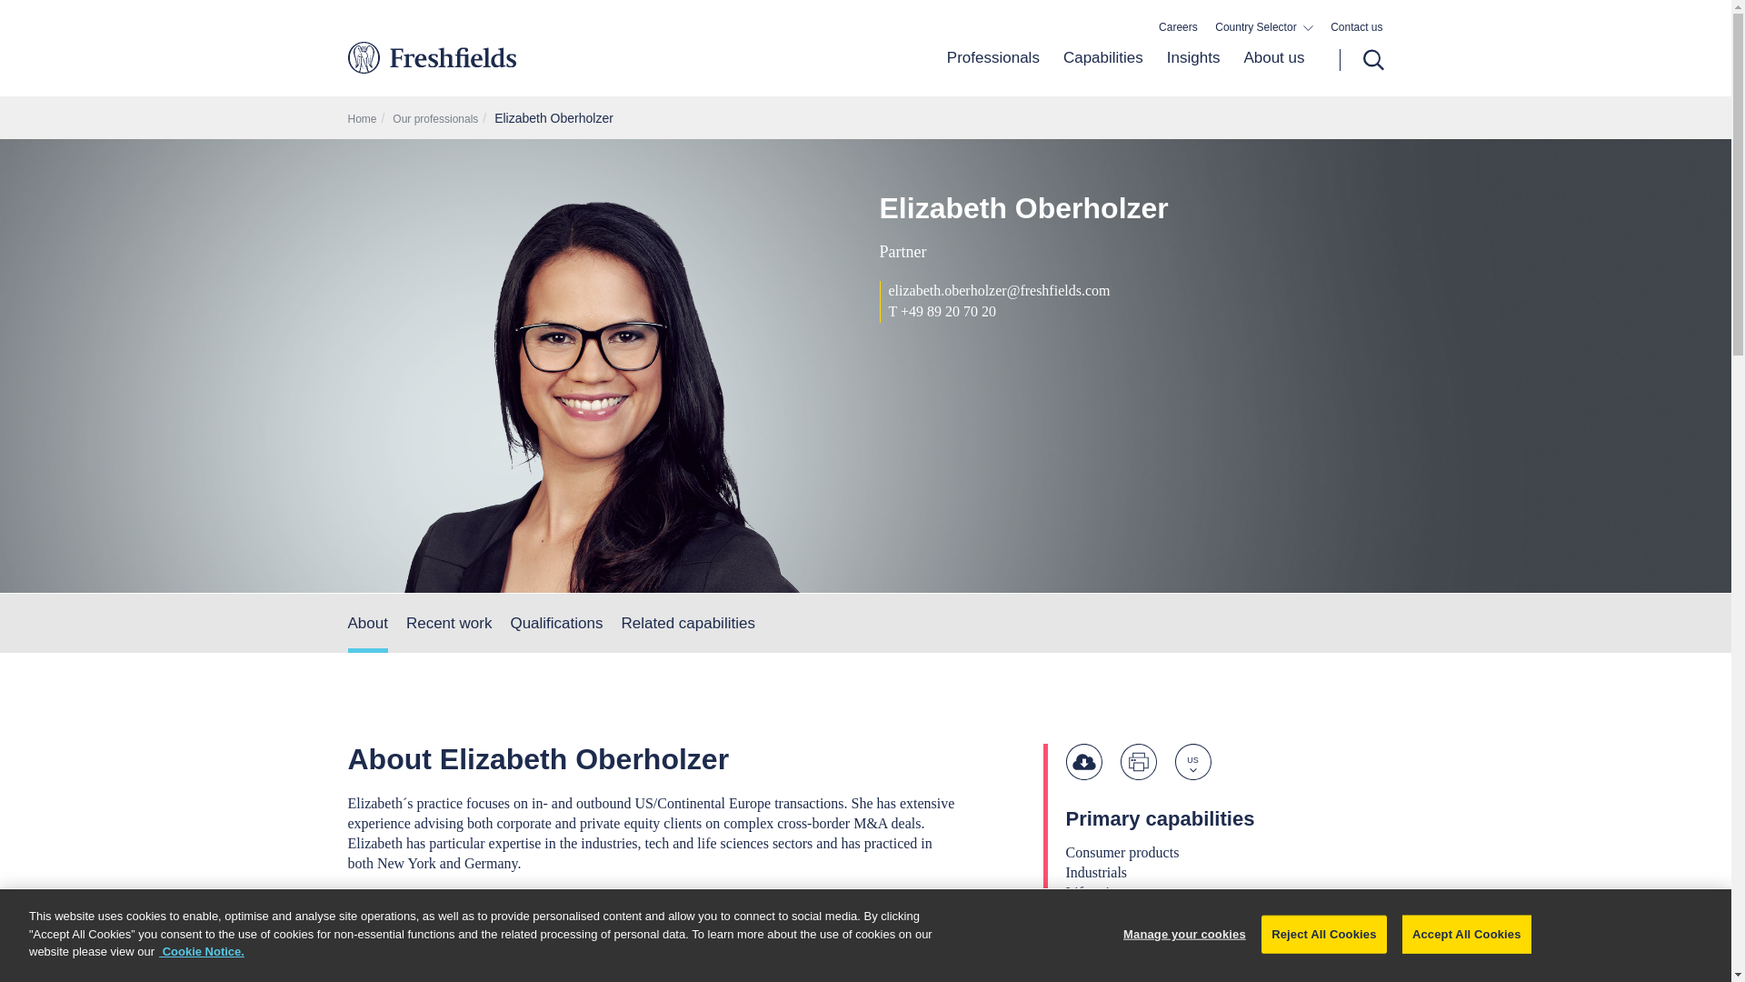 Image resolution: width=1745 pixels, height=982 pixels. What do you see at coordinates (1193, 72) in the screenshot?
I see `Insights` at bounding box center [1193, 72].